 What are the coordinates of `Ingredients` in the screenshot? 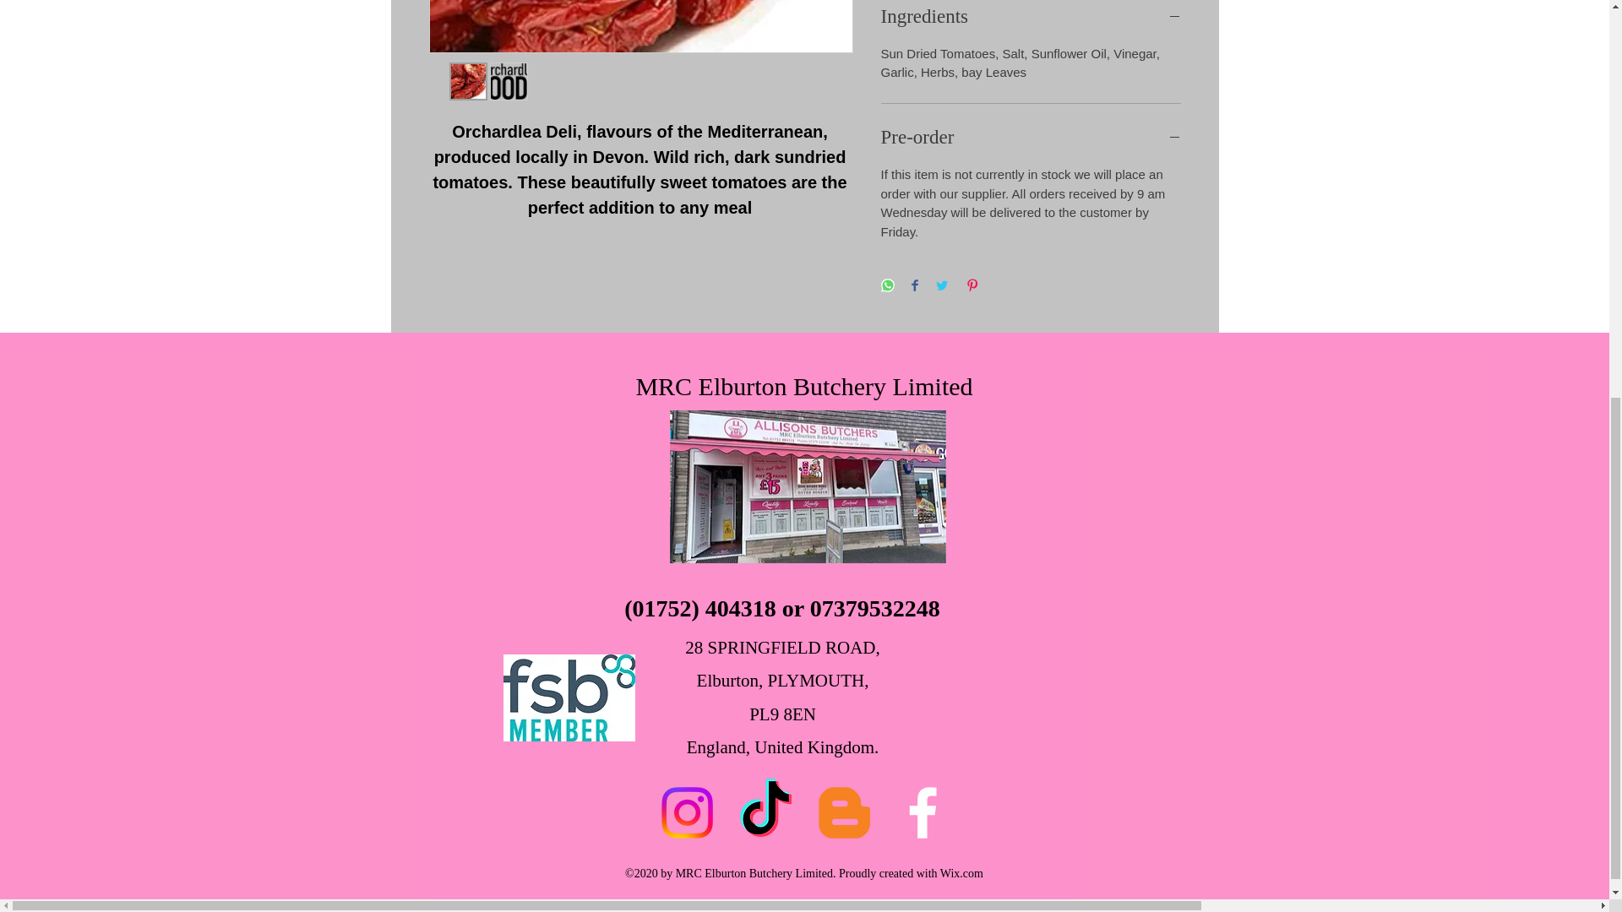 It's located at (1031, 17).